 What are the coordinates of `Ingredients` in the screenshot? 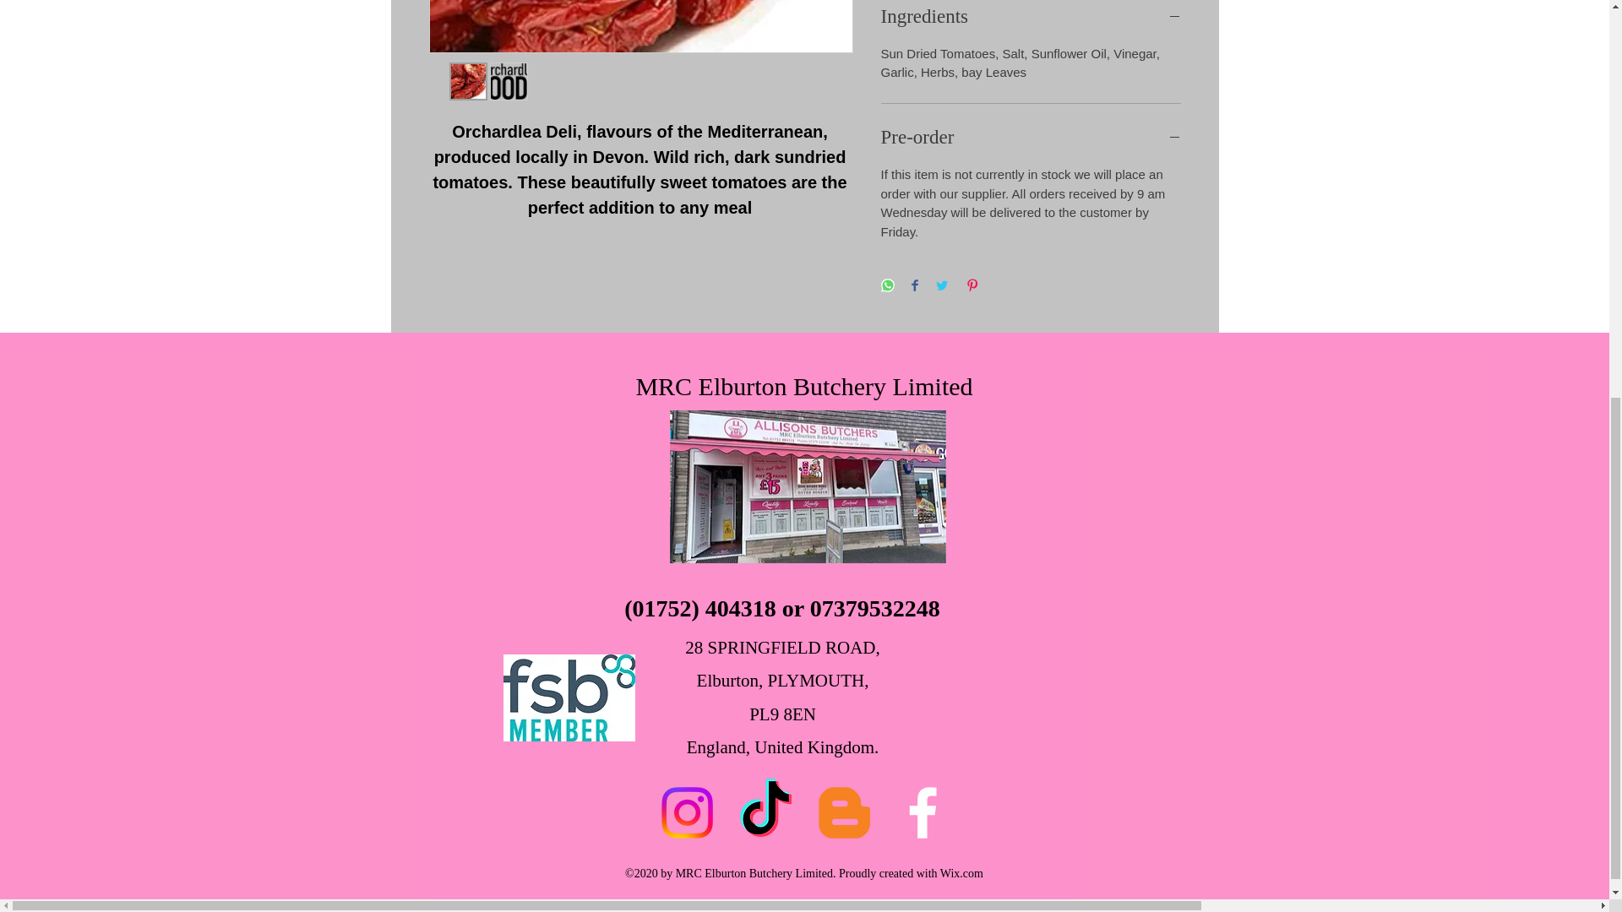 It's located at (1031, 17).